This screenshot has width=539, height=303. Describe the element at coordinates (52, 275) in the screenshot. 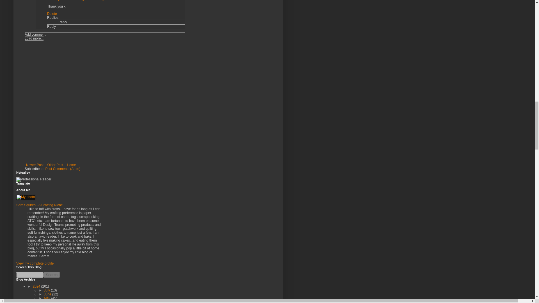

I see `Search` at that location.